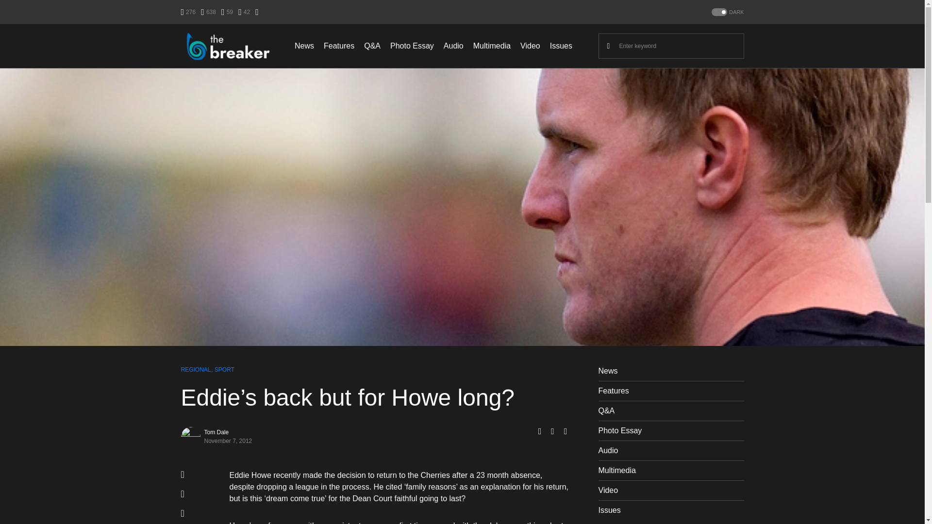  What do you see at coordinates (244, 12) in the screenshot?
I see `42` at bounding box center [244, 12].